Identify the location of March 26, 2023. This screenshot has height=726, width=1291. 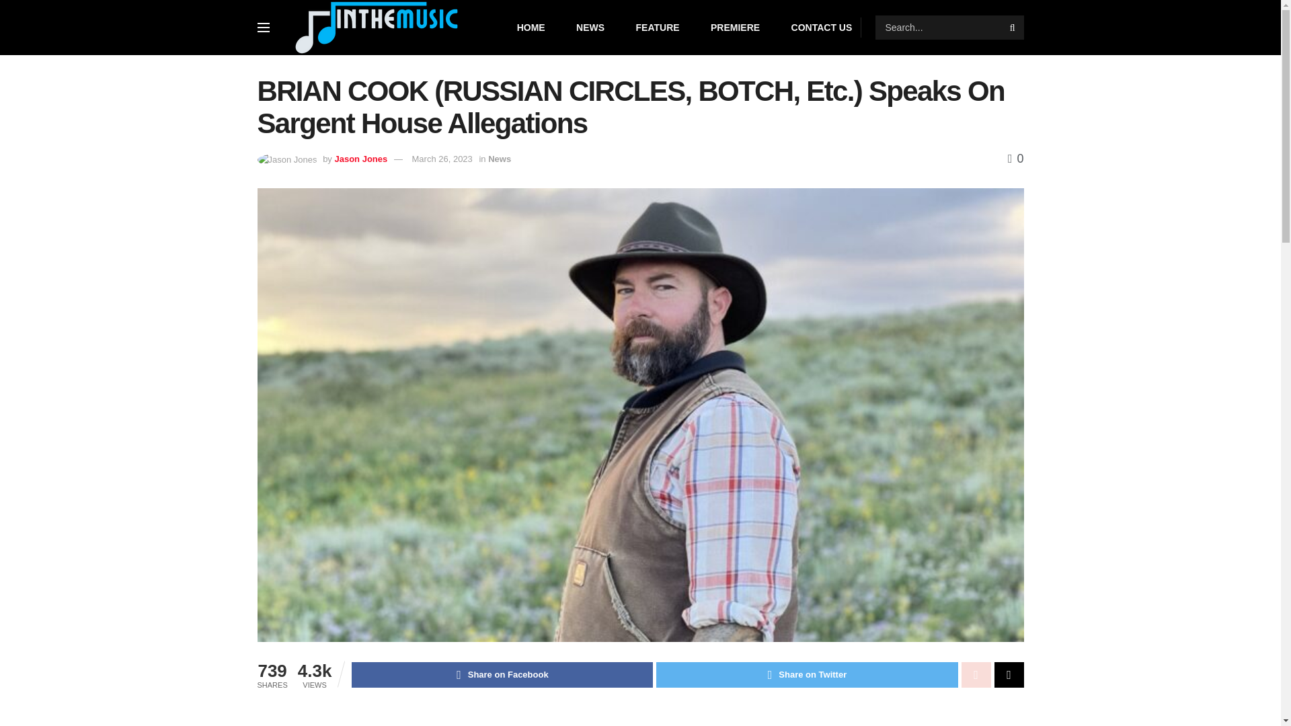
(442, 159).